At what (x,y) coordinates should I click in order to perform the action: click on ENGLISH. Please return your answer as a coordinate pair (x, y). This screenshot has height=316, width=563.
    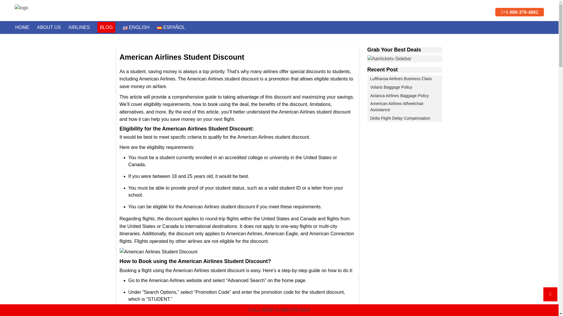
    Looking at the image, I should click on (136, 27).